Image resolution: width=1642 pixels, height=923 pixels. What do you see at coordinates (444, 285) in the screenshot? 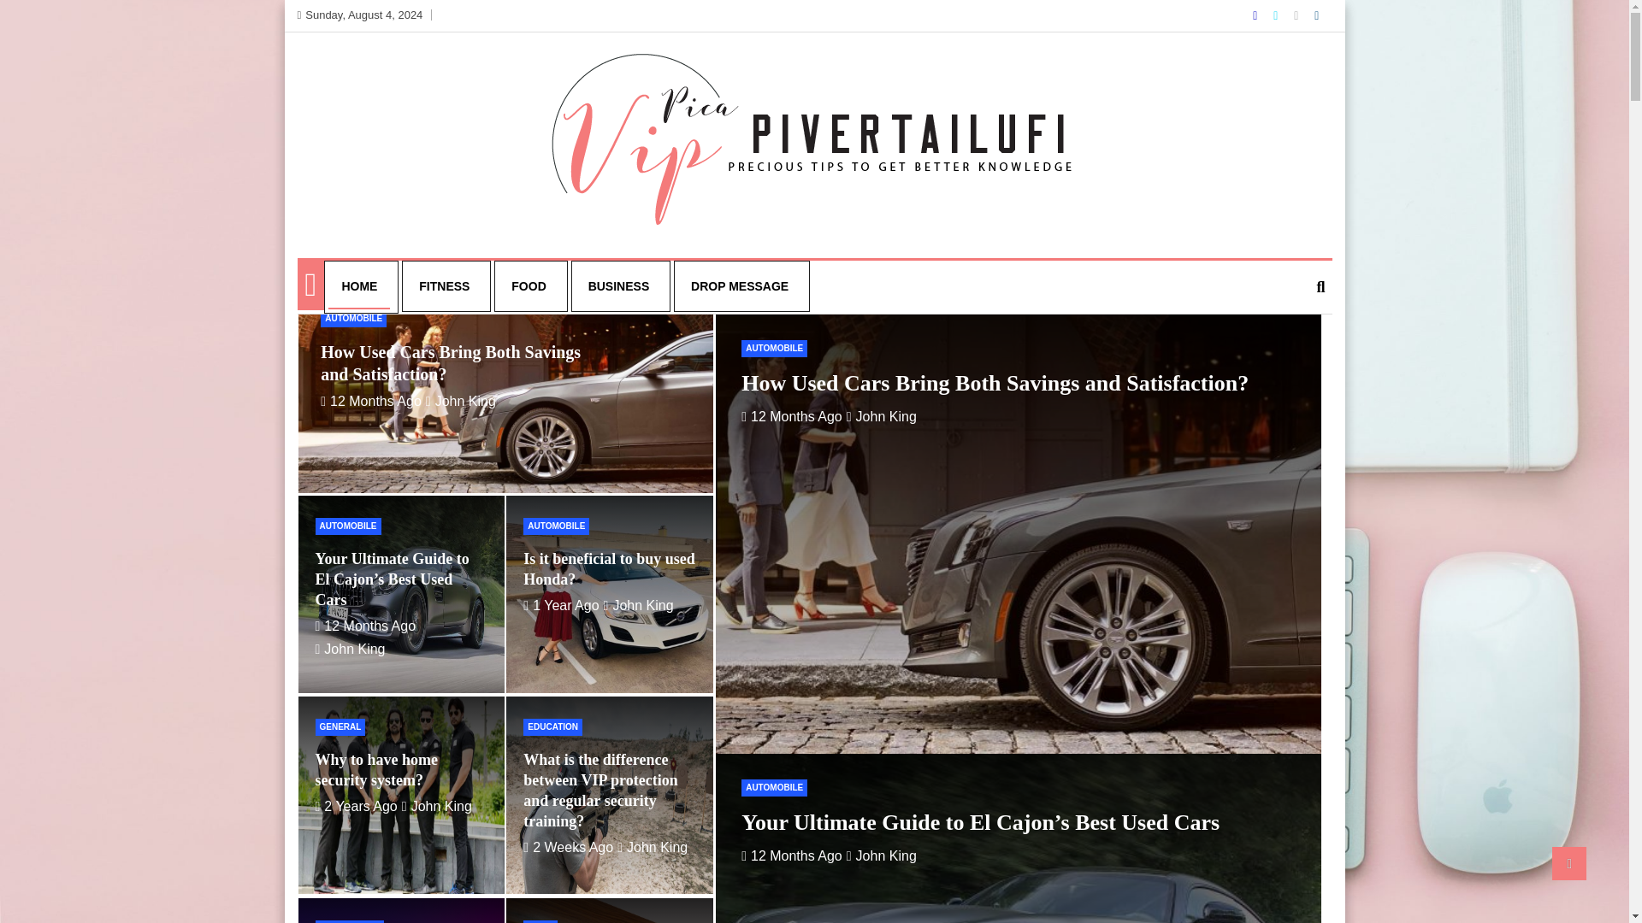
I see `FITNESS` at bounding box center [444, 285].